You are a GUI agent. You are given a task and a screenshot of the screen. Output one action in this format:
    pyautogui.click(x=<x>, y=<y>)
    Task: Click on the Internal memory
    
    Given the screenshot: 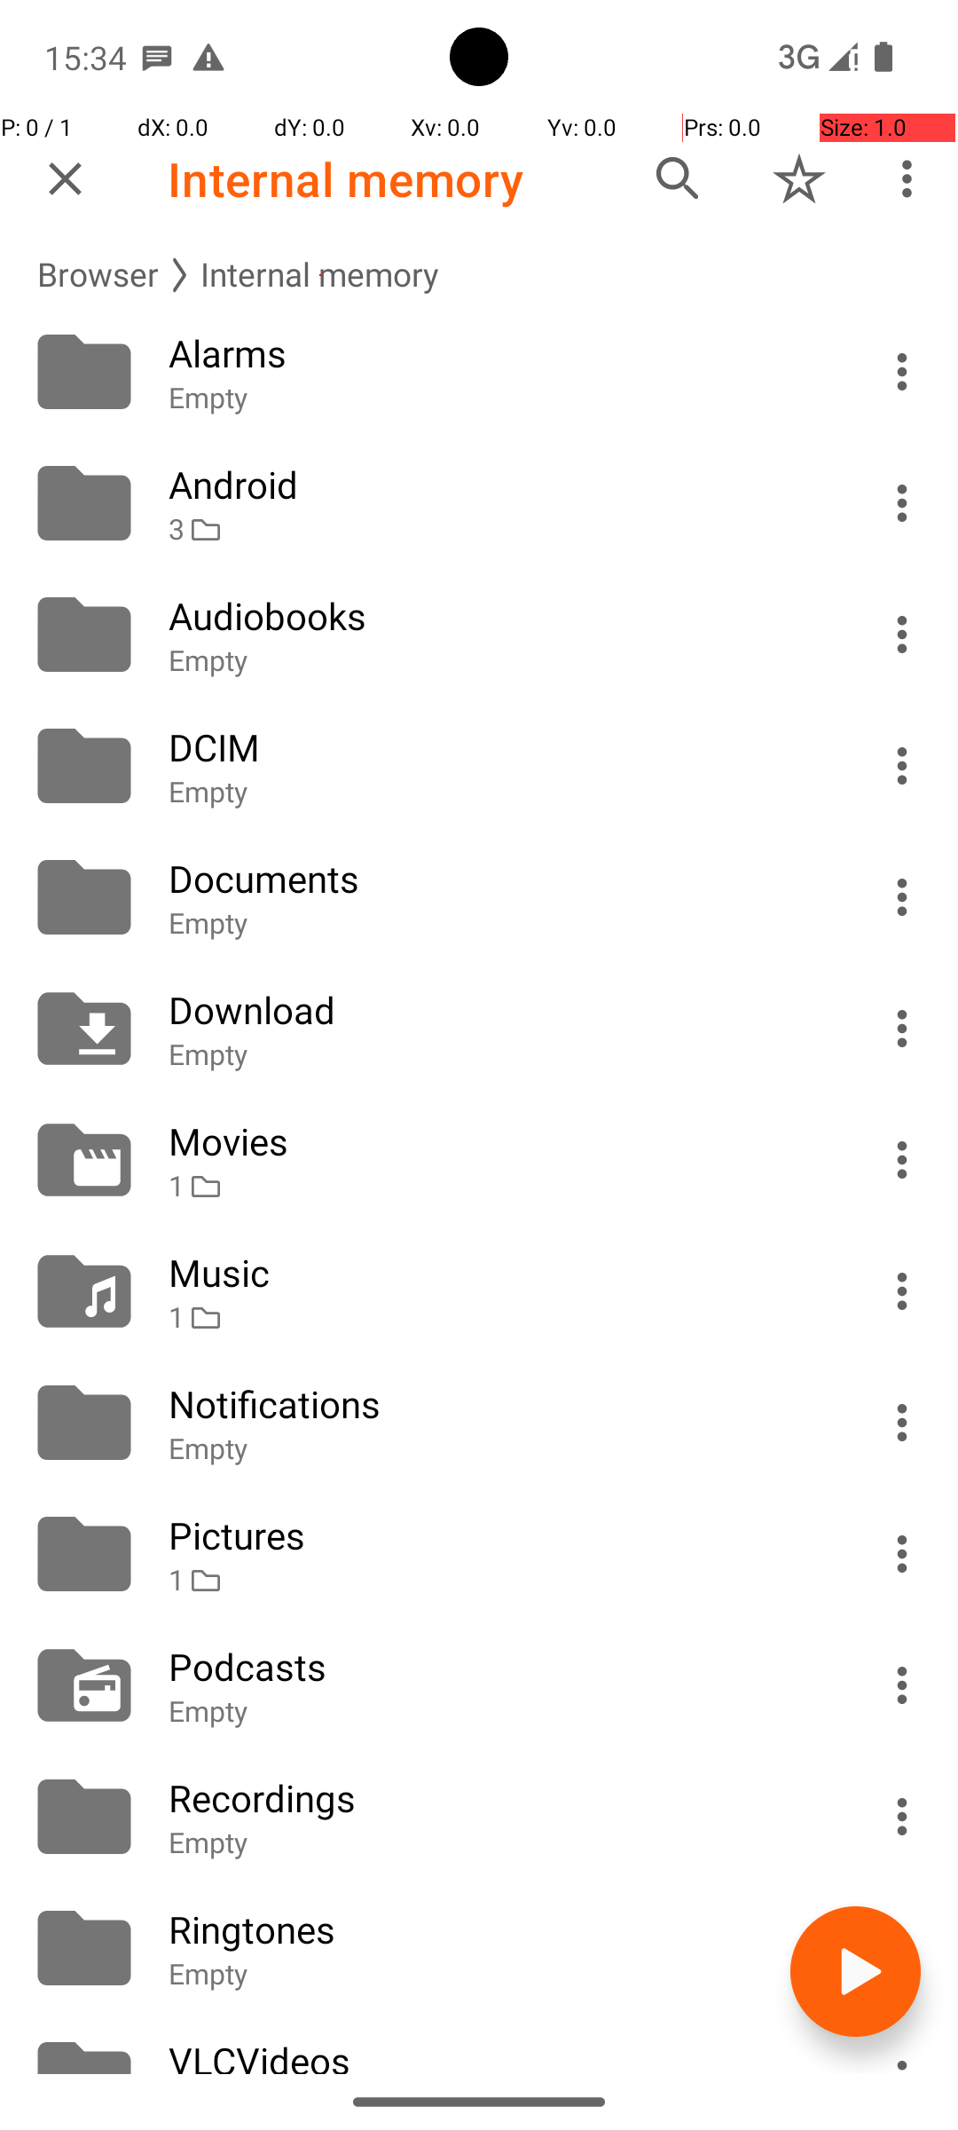 What is the action you would take?
    pyautogui.click(x=346, y=179)
    